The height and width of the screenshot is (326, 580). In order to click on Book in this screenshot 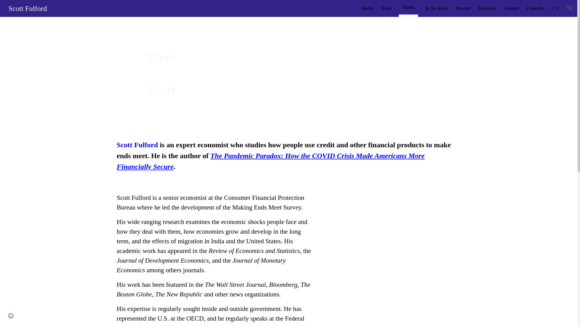, I will do `click(386, 8)`.